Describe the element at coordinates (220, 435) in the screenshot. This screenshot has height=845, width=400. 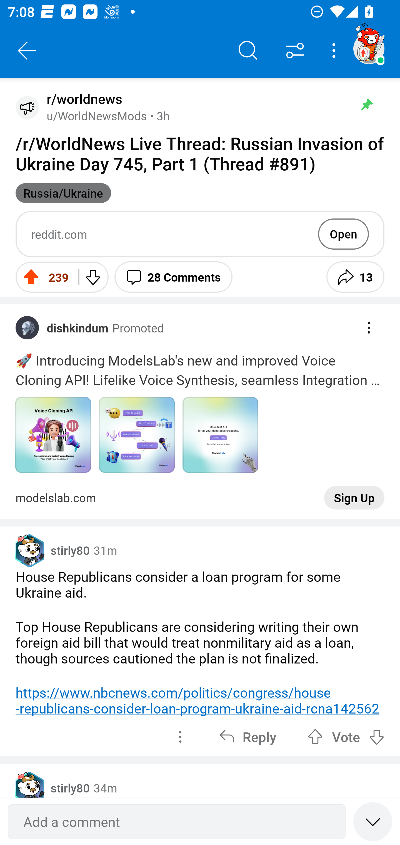
I see `Image 3 of 3. ` at that location.